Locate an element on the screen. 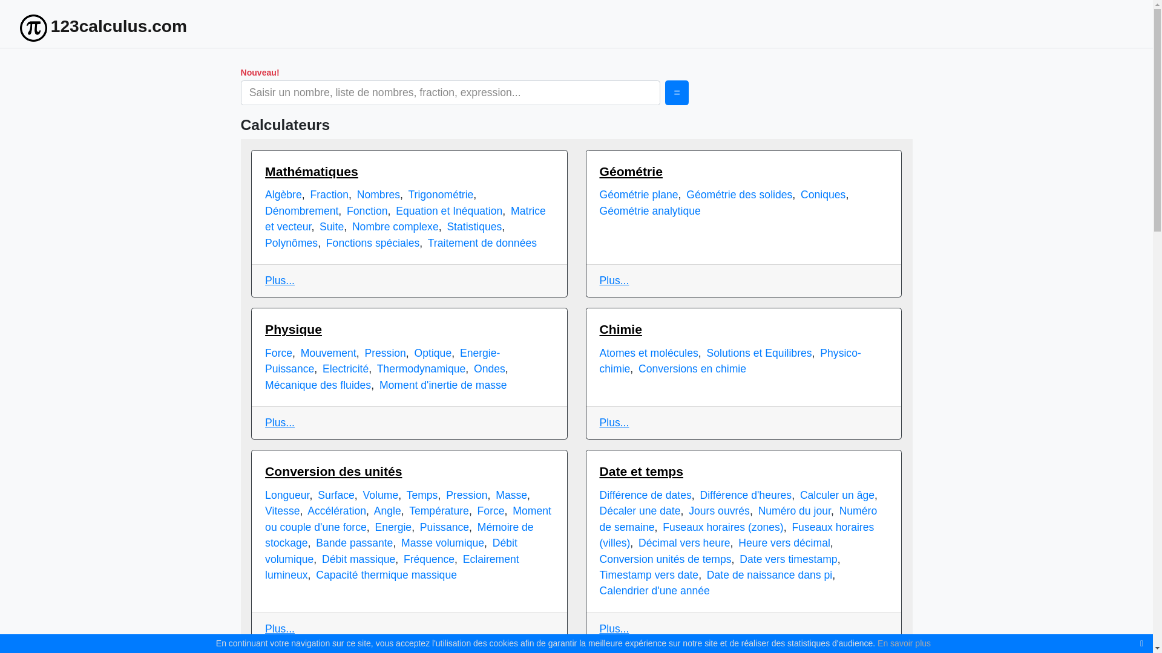 The image size is (1162, 653). Fonction is located at coordinates (367, 211).